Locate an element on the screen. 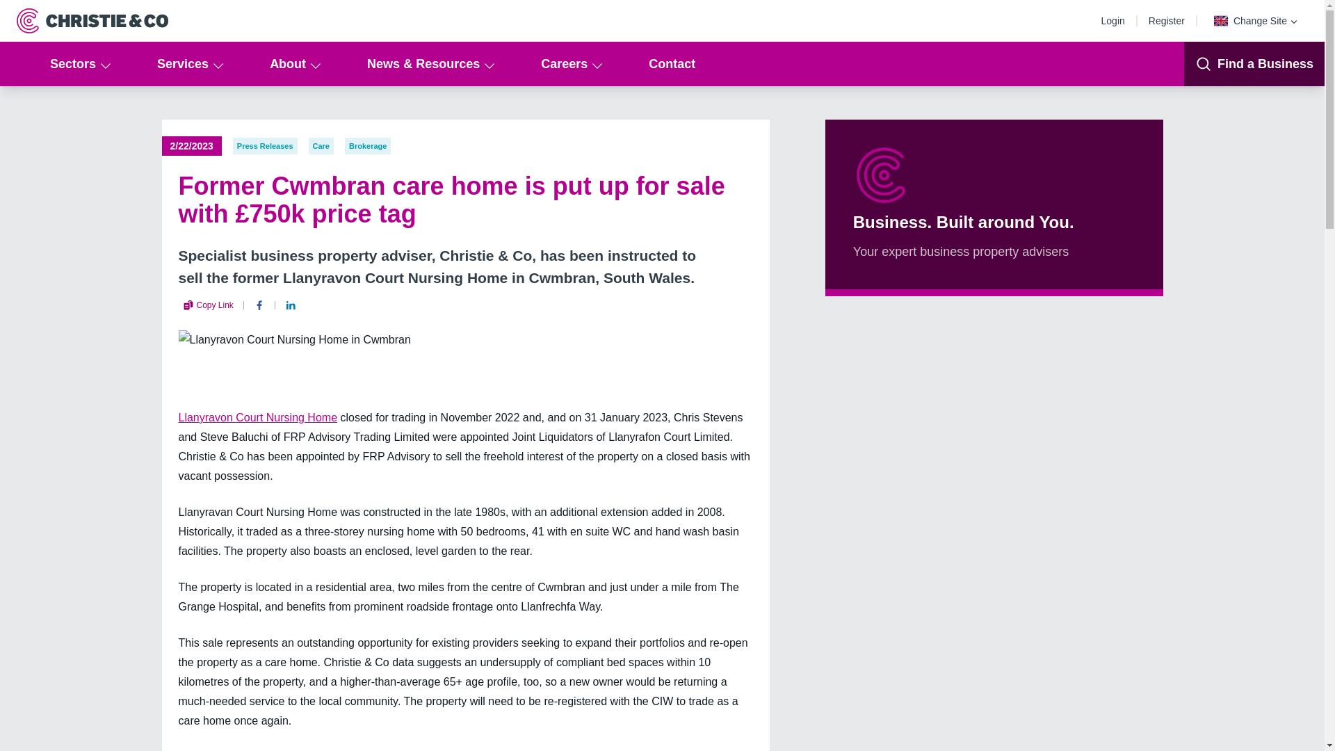 The image size is (1335, 751). Llanyravon Court Nursing Home is located at coordinates (257, 417).